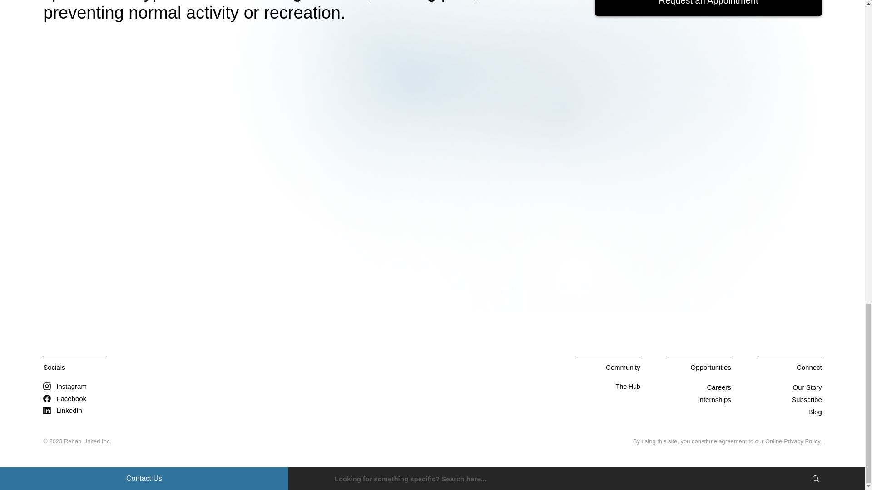  What do you see at coordinates (628, 386) in the screenshot?
I see `The Hub` at bounding box center [628, 386].